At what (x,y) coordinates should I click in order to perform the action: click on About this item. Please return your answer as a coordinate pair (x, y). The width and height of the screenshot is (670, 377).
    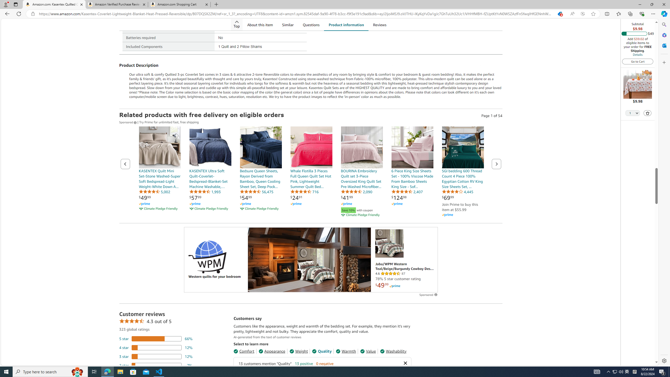
    Looking at the image, I should click on (260, 25).